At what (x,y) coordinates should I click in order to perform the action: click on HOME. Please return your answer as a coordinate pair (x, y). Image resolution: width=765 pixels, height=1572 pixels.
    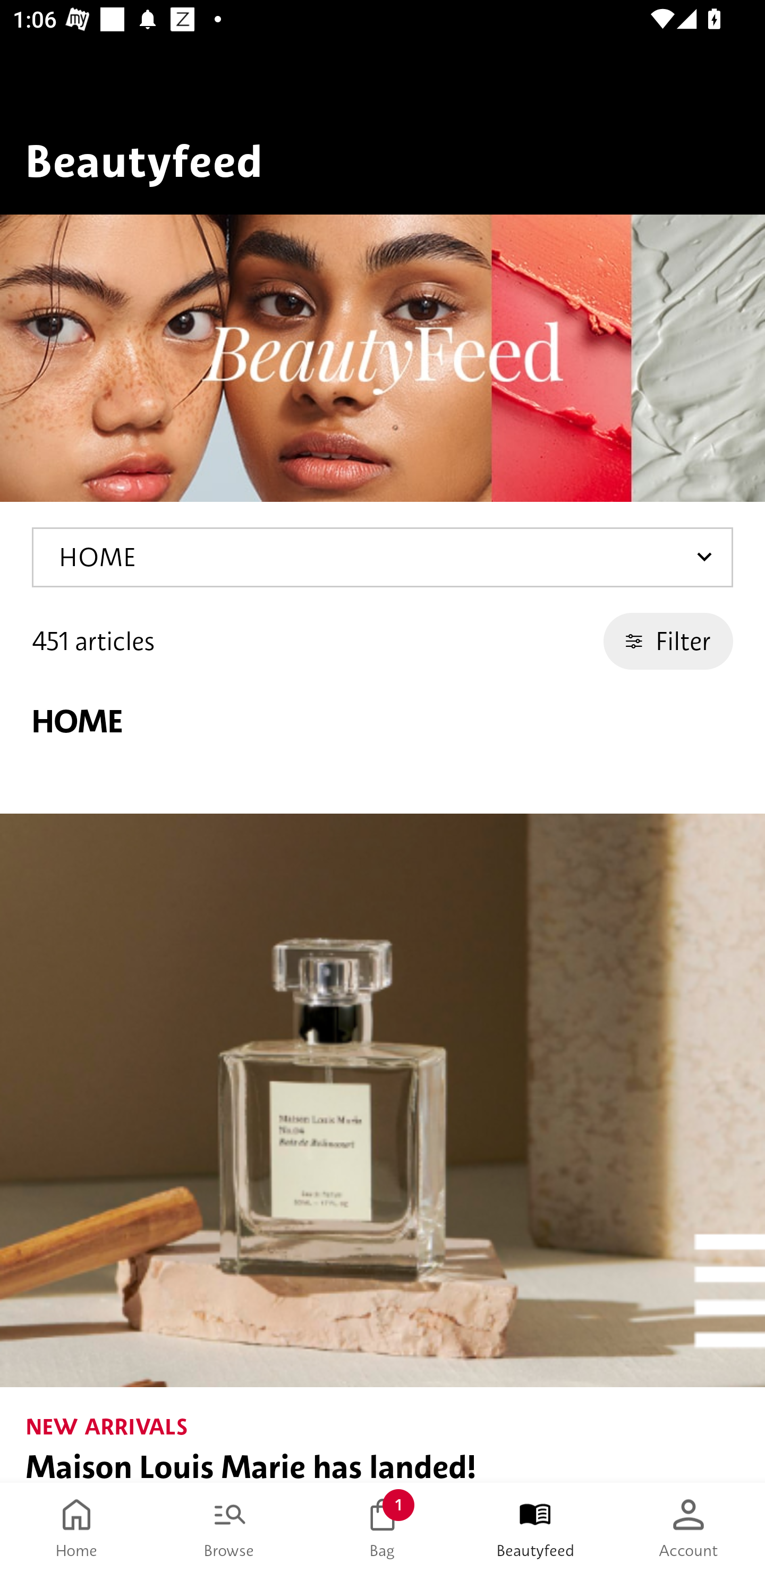
    Looking at the image, I should click on (382, 557).